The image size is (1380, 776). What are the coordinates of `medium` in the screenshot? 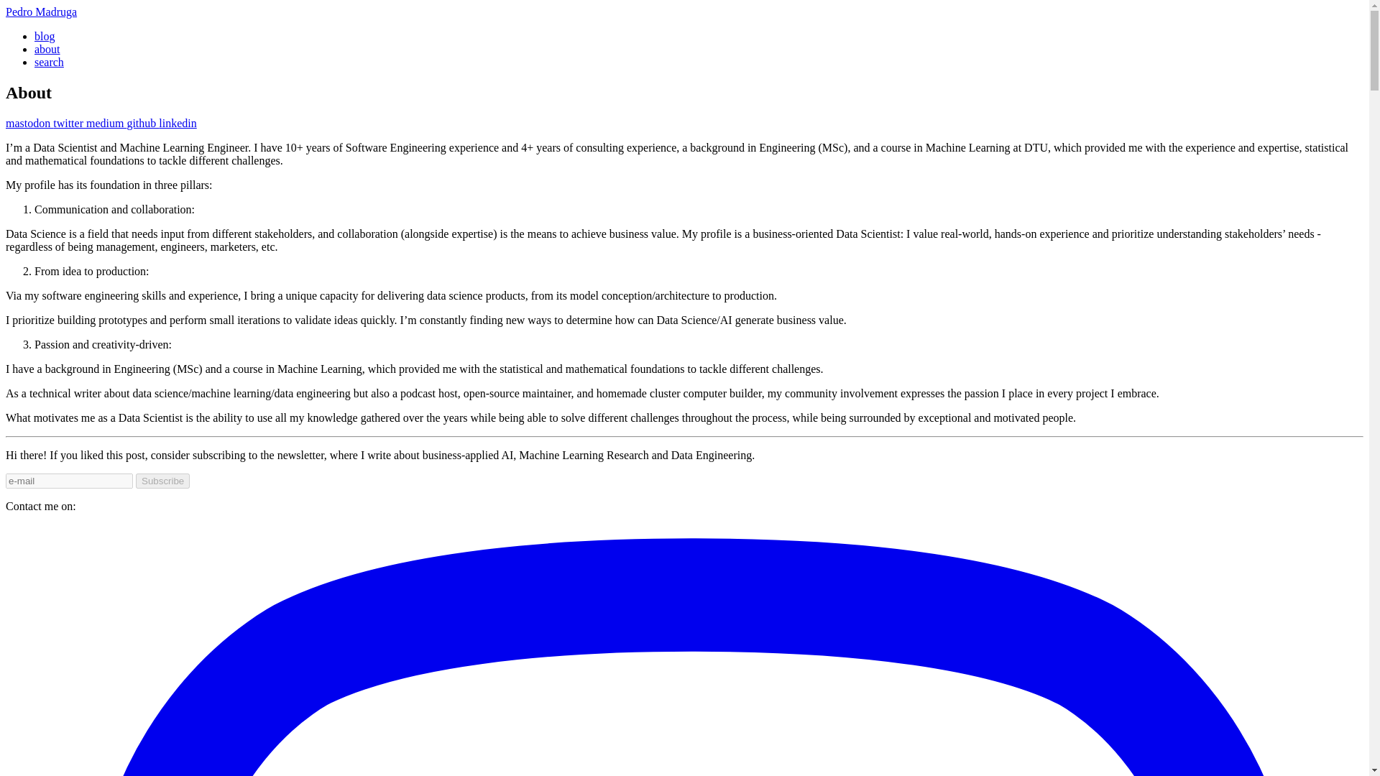 It's located at (106, 124).